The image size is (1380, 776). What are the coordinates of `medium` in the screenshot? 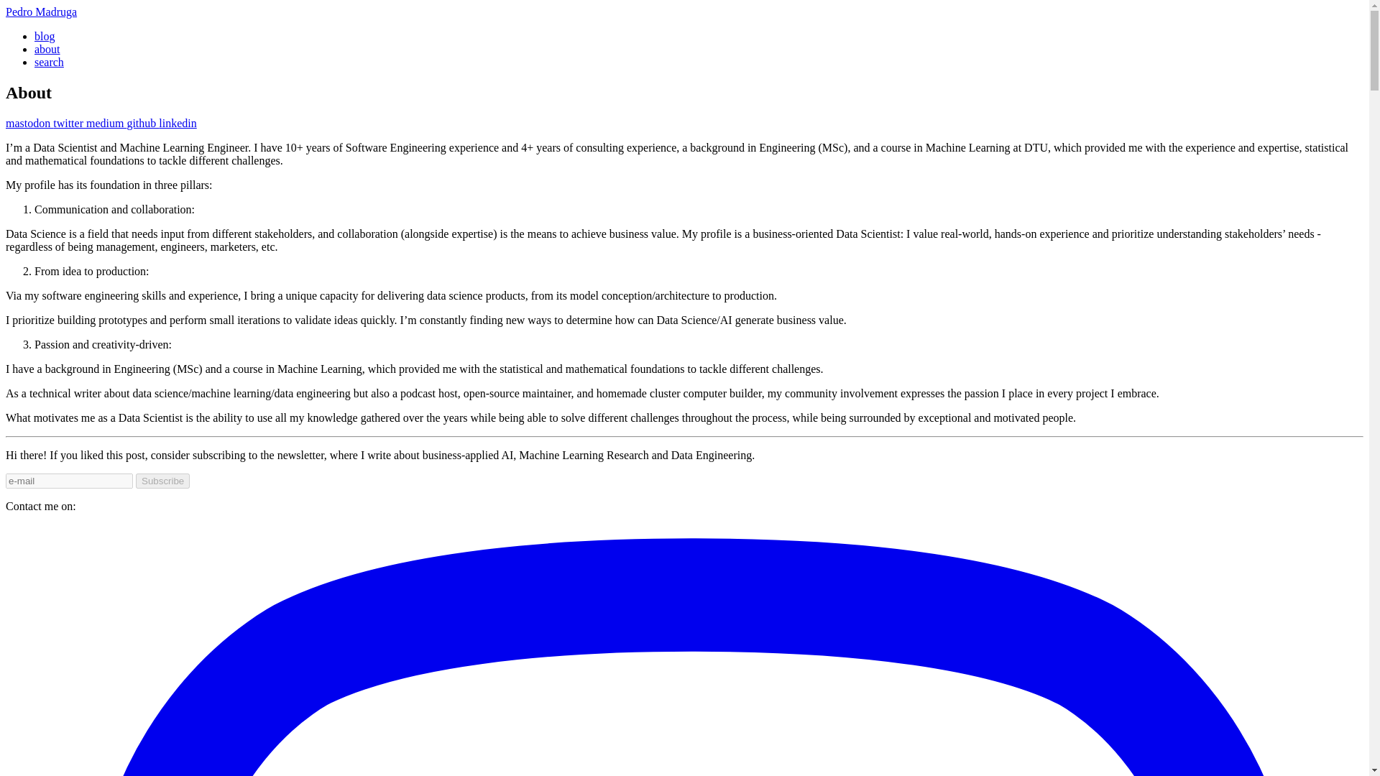 It's located at (106, 124).